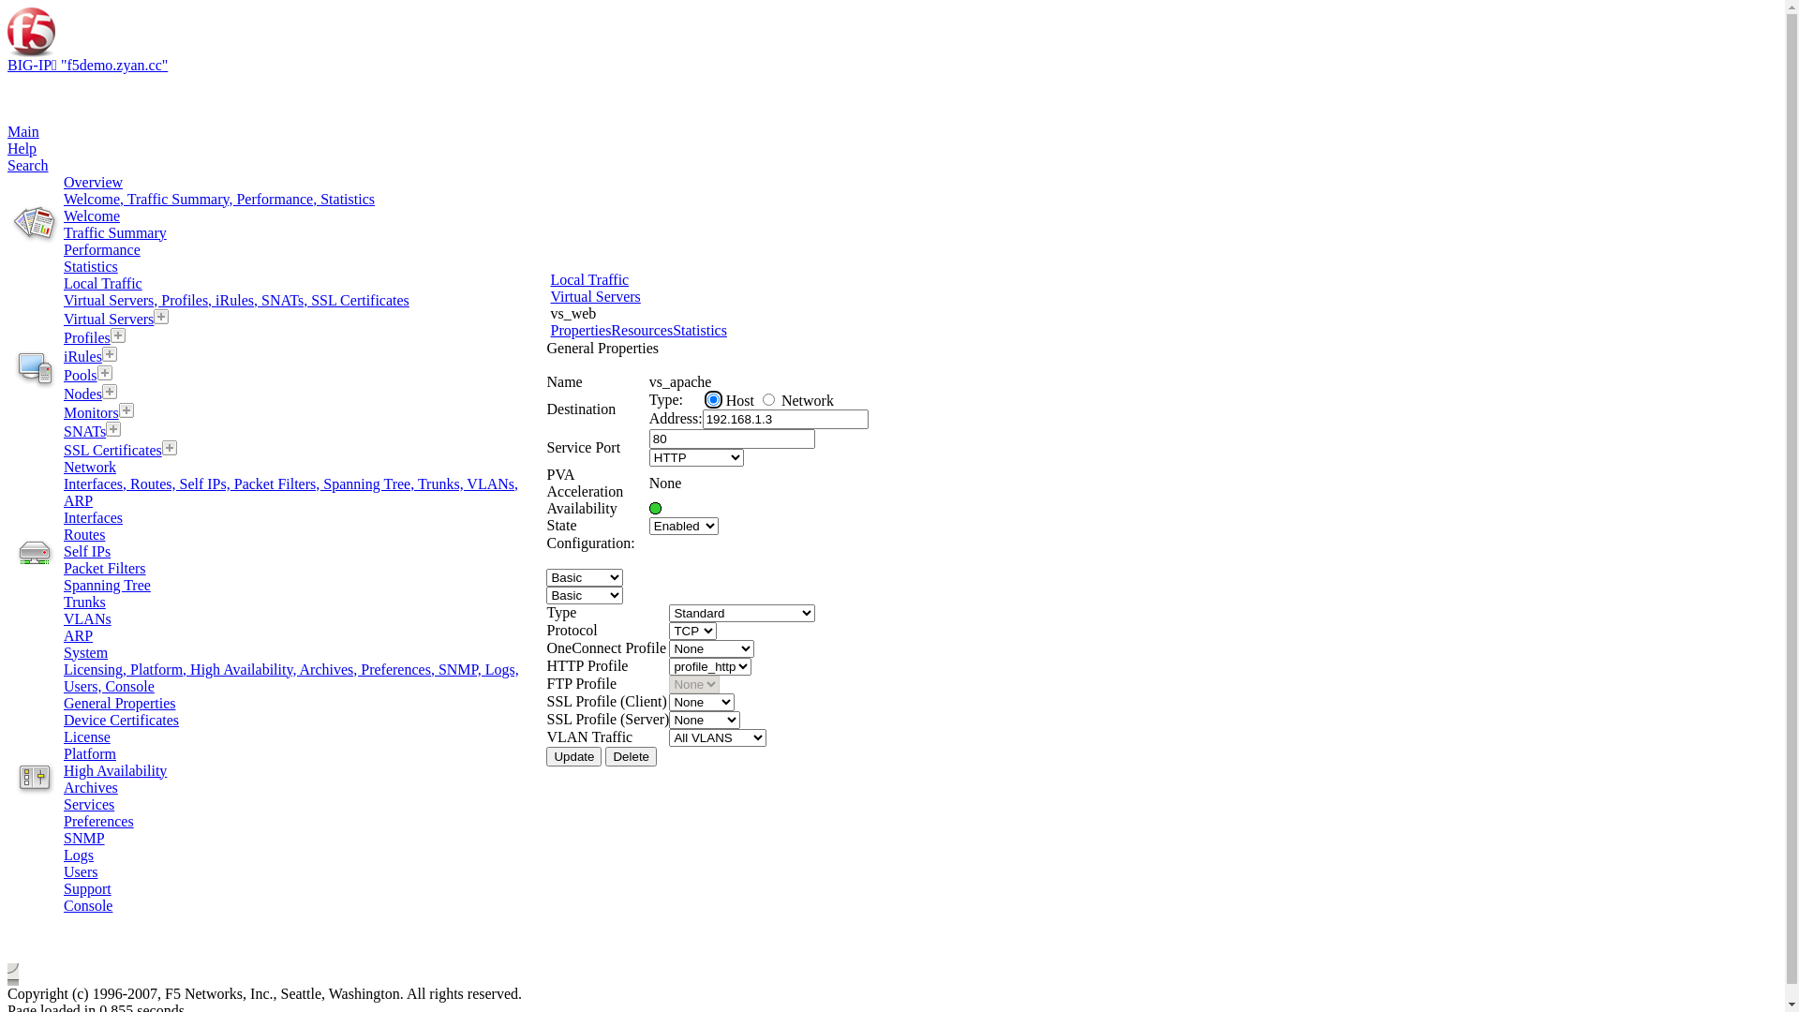  What do you see at coordinates (573, 755) in the screenshot?
I see `Update` at bounding box center [573, 755].